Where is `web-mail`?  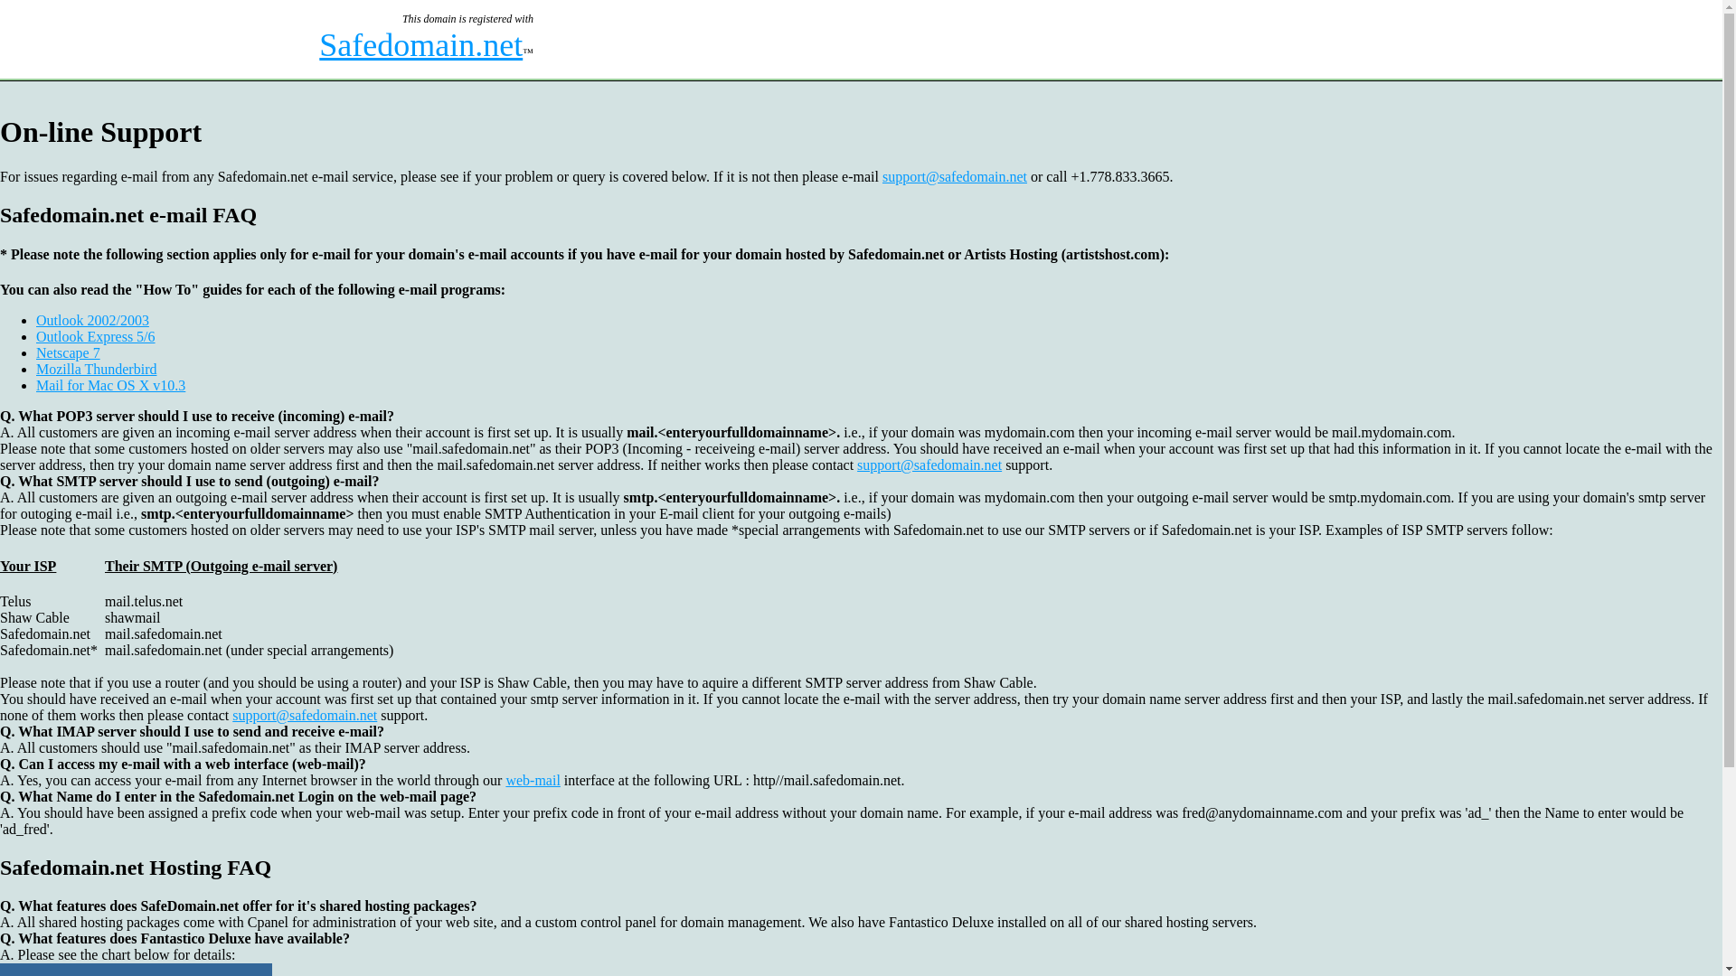 web-mail is located at coordinates (532, 780).